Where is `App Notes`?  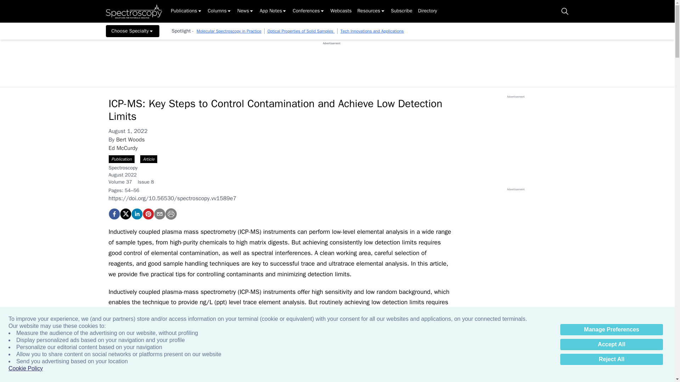
App Notes is located at coordinates (273, 11).